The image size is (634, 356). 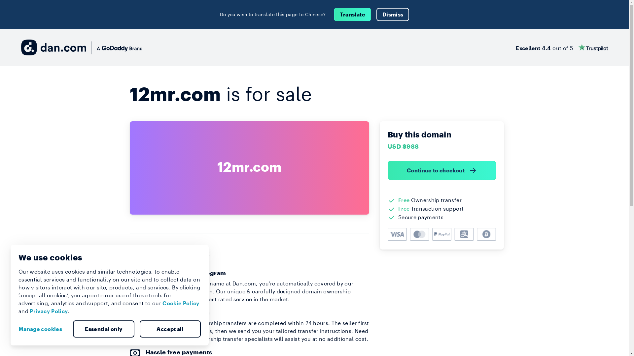 What do you see at coordinates (49, 311) in the screenshot?
I see `Privacy Policy` at bounding box center [49, 311].